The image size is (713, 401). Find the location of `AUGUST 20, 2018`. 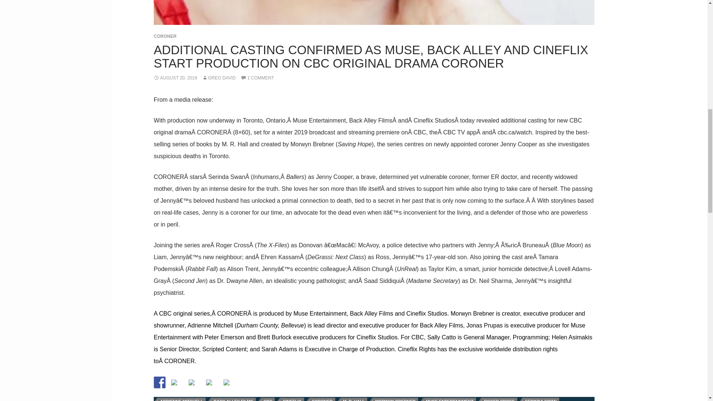

AUGUST 20, 2018 is located at coordinates (175, 78).